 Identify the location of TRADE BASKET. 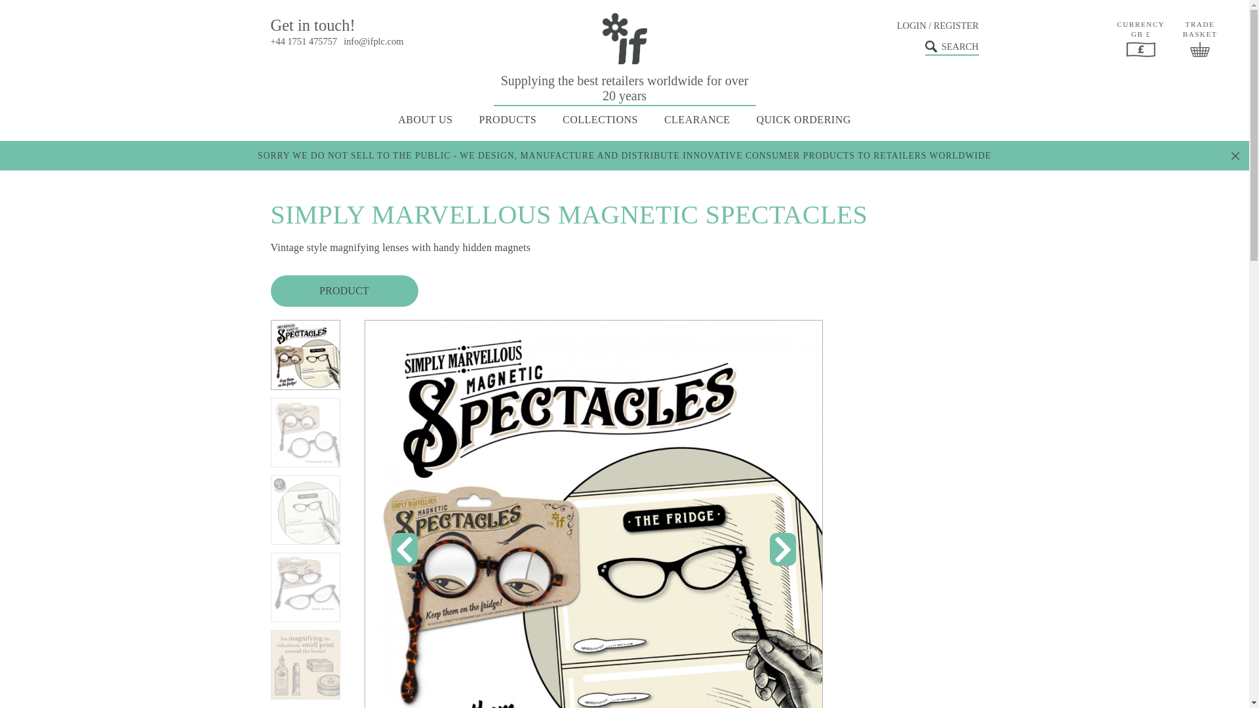
(1200, 38).